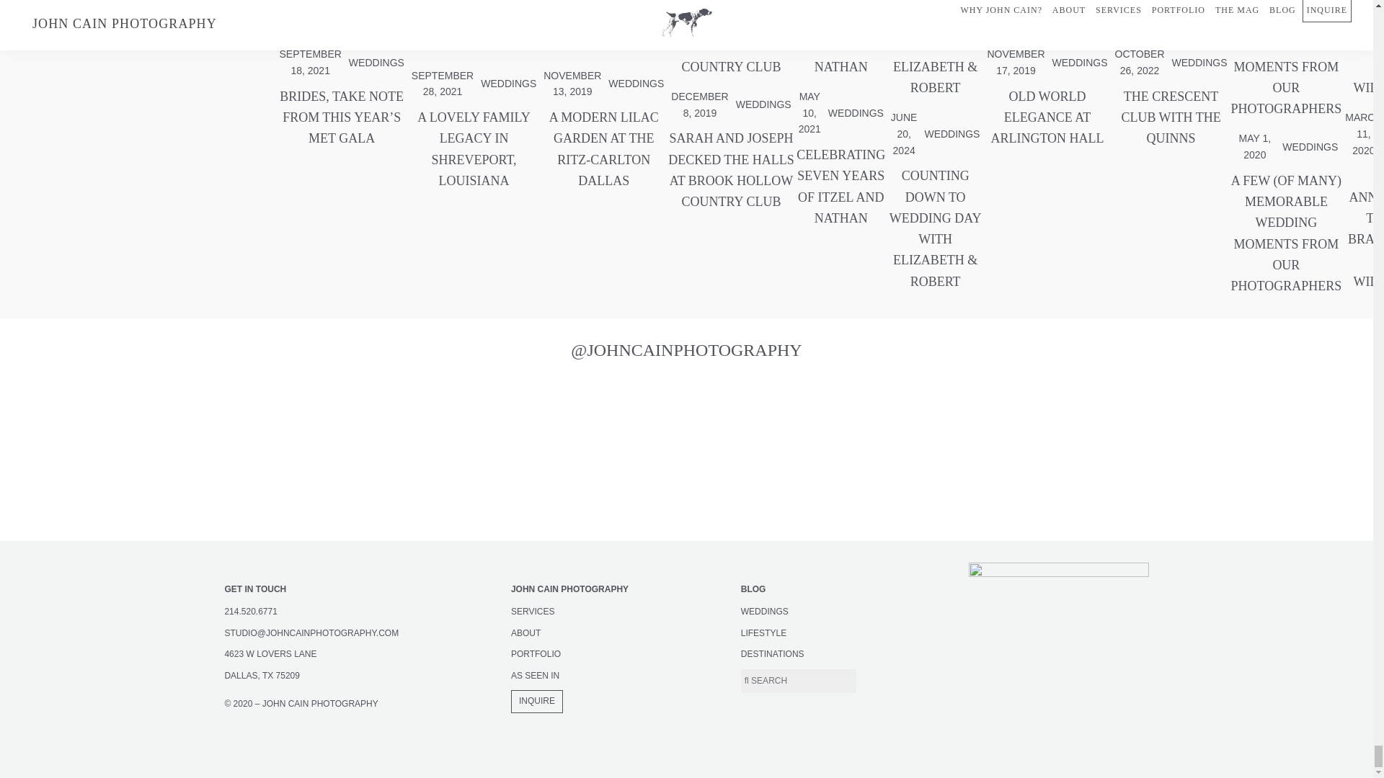 Image resolution: width=1384 pixels, height=778 pixels. Describe the element at coordinates (1047, 23) in the screenshot. I see `Old World Elegance at Arlington Hall` at that location.